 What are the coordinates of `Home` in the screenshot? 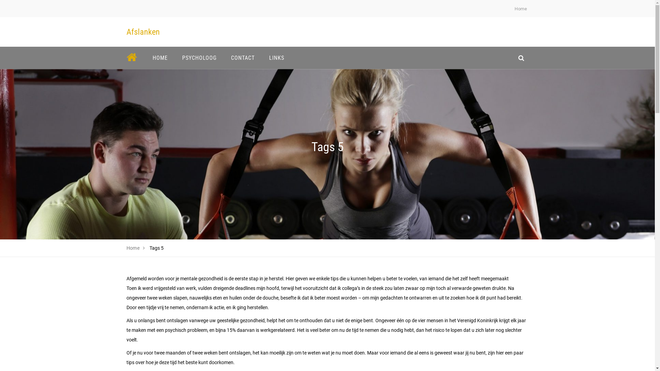 It's located at (521, 9).